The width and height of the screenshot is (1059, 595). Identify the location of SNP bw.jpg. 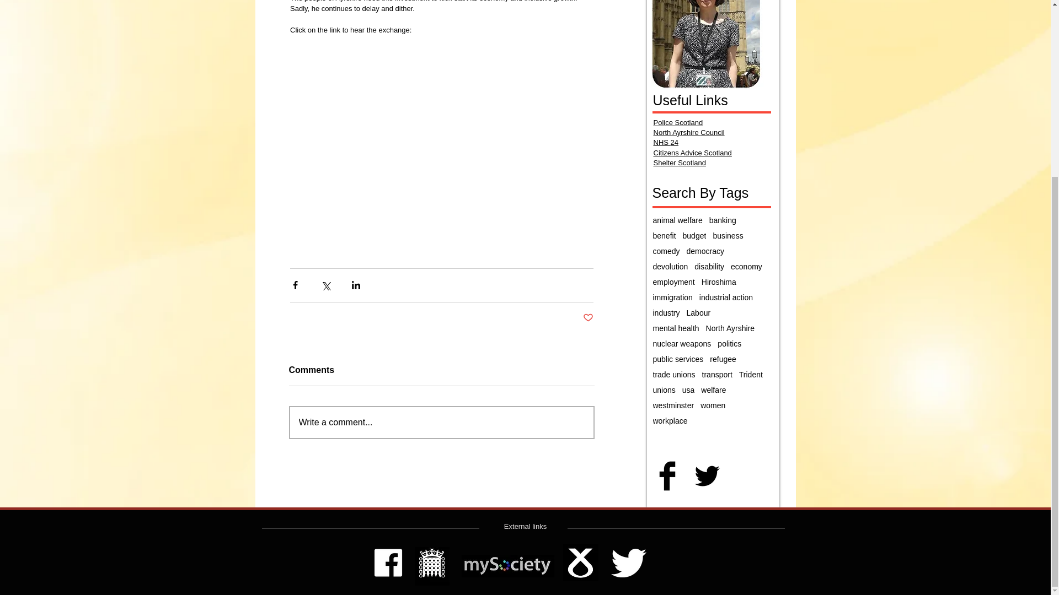
(580, 563).